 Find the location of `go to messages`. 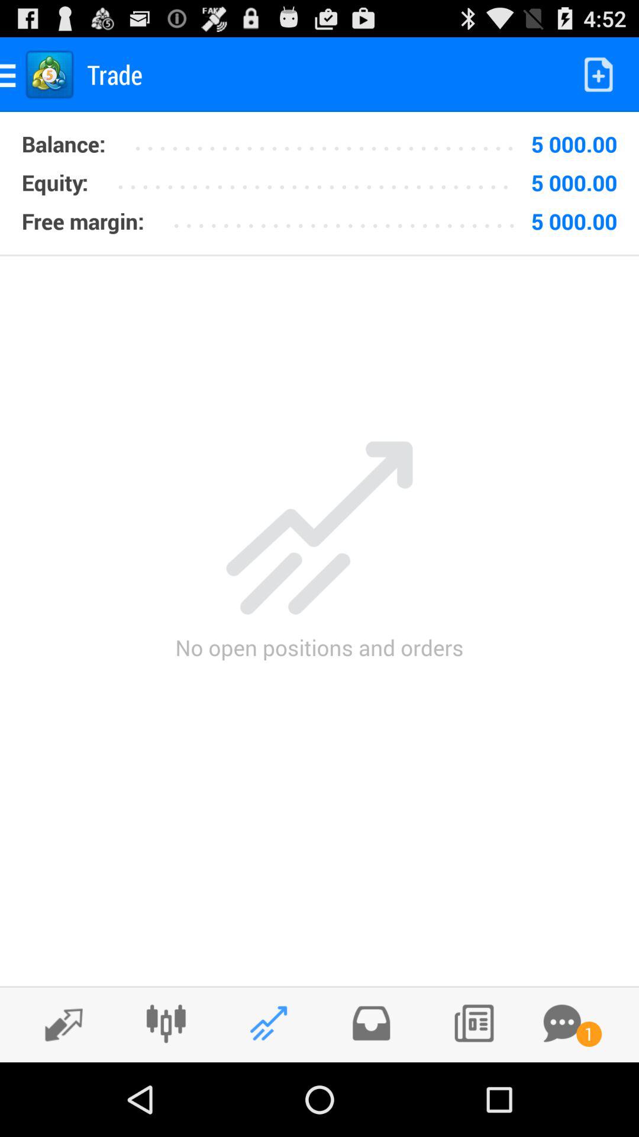

go to messages is located at coordinates (562, 1023).